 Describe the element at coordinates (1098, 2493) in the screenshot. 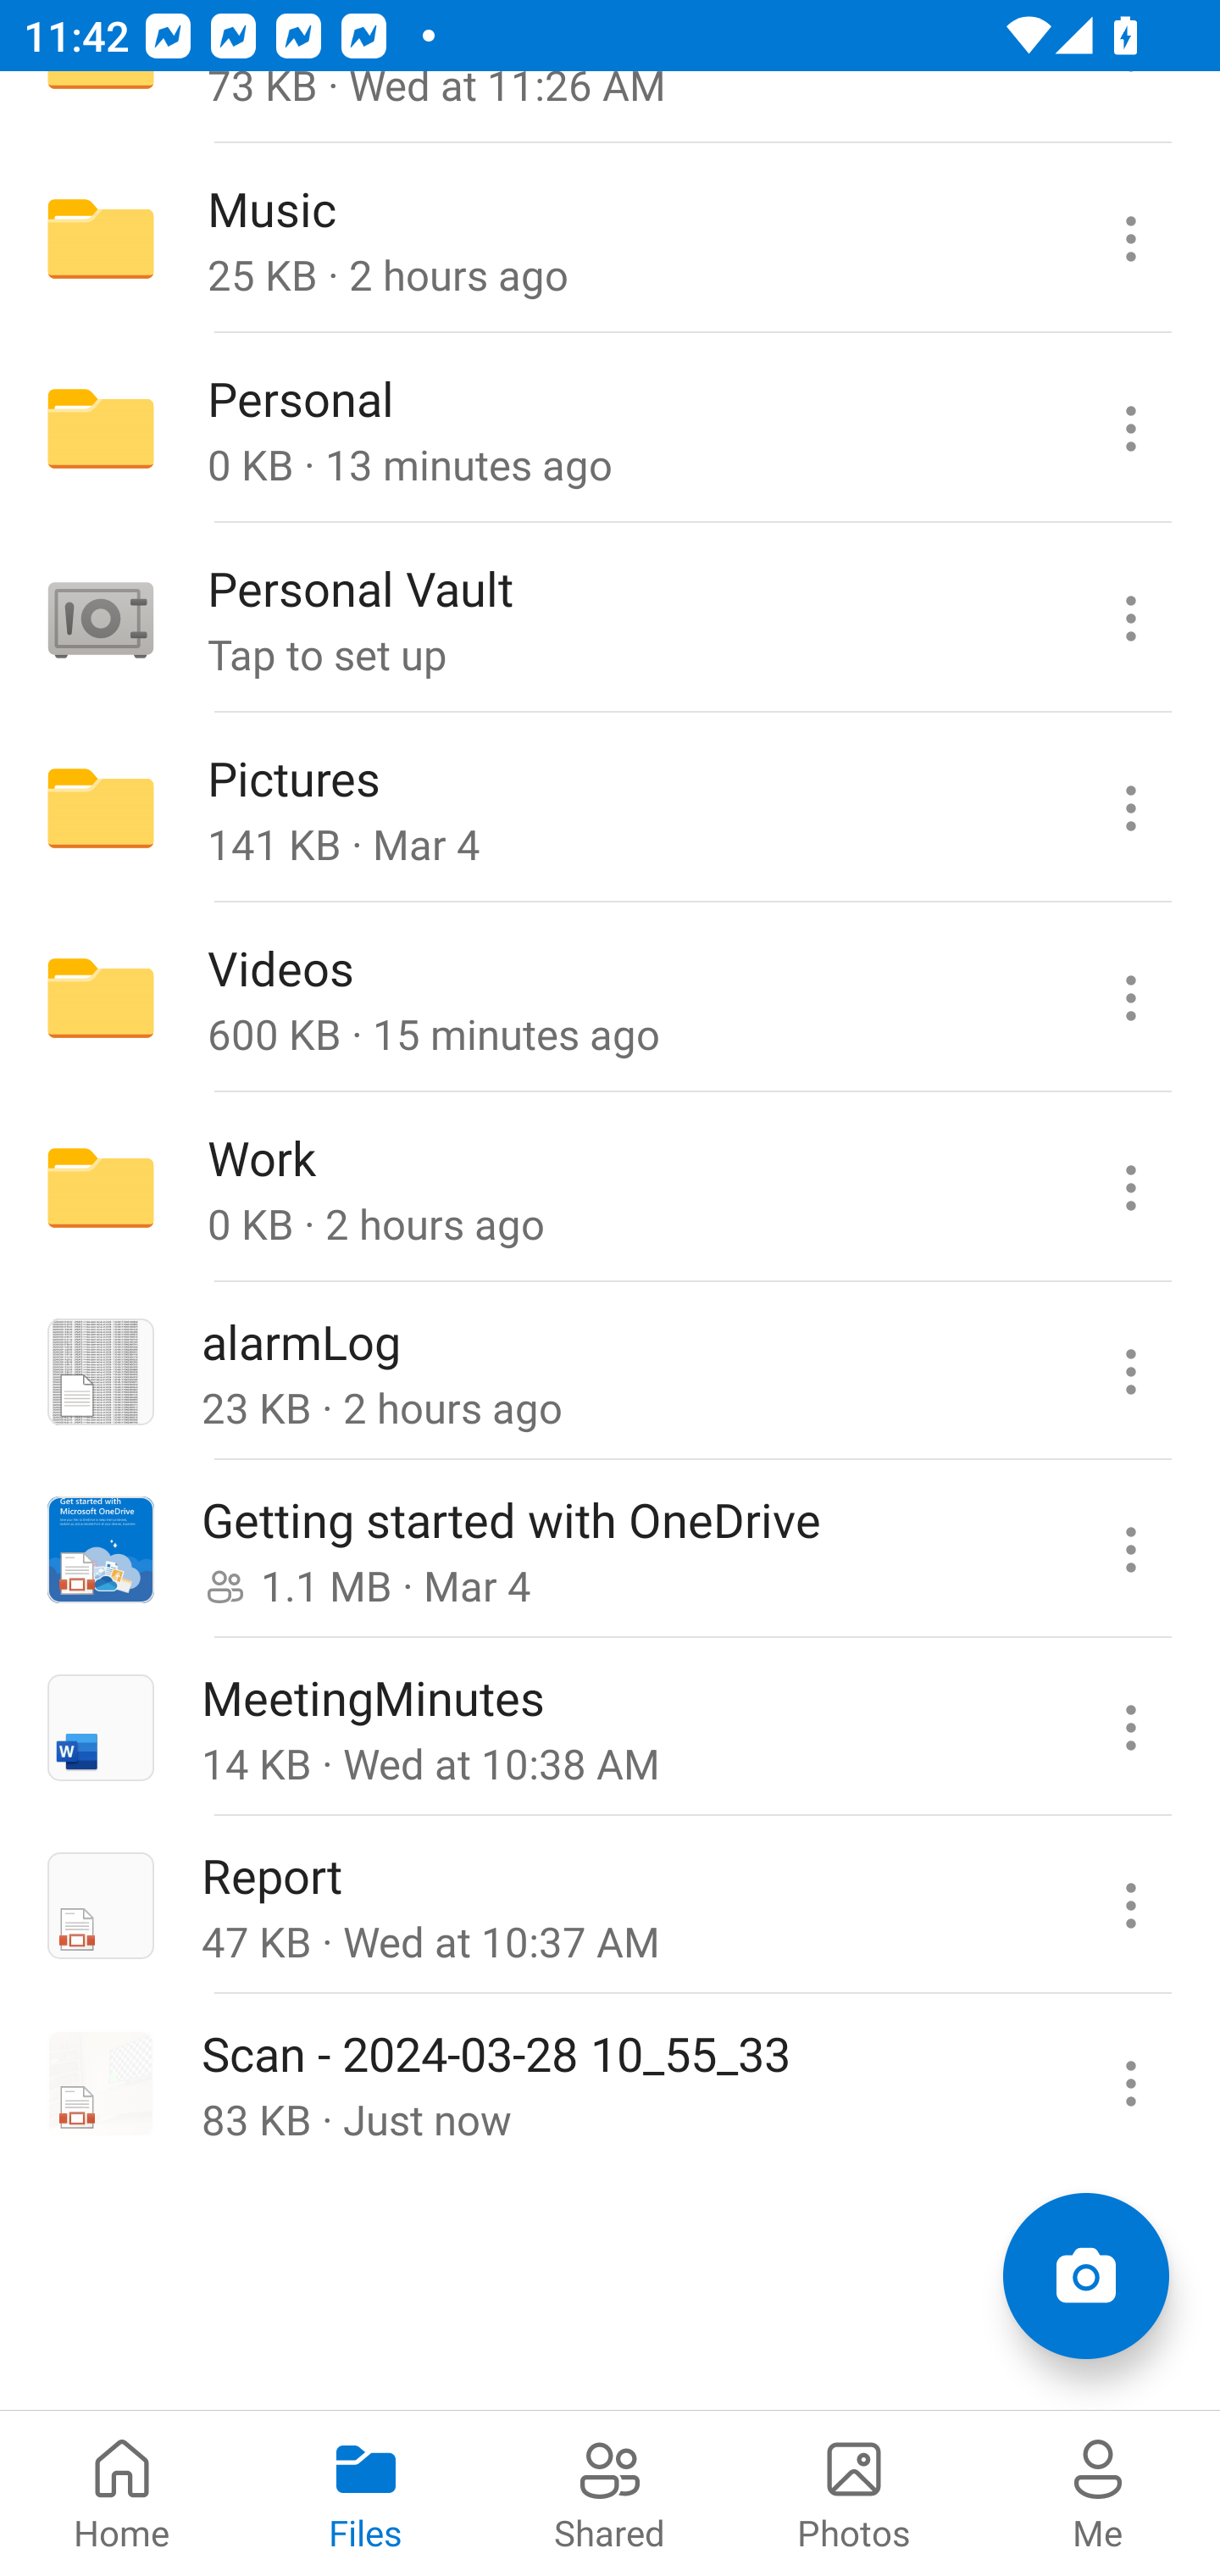

I see `Me pivot Me` at that location.